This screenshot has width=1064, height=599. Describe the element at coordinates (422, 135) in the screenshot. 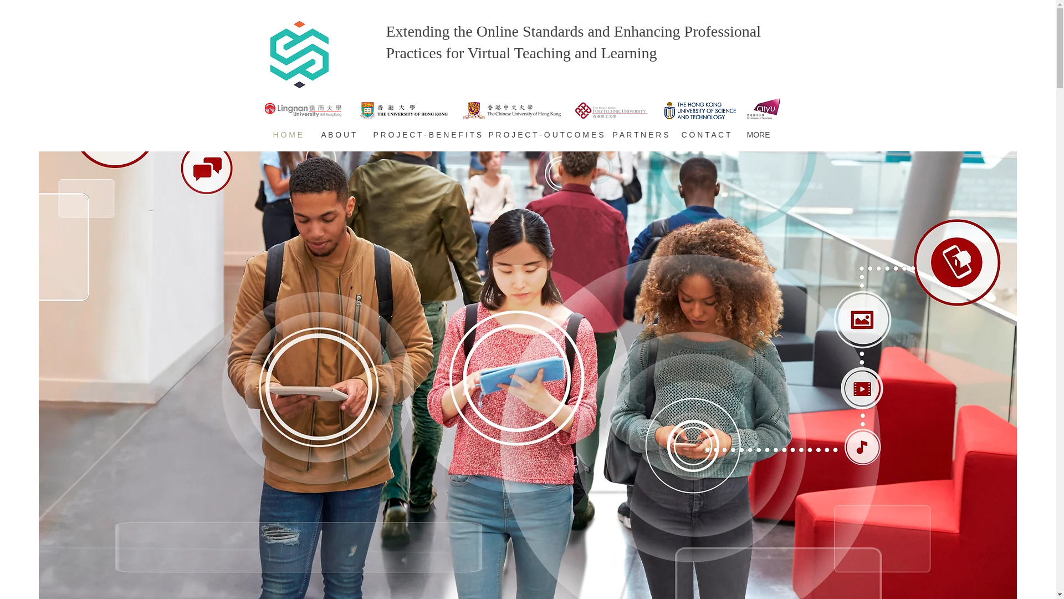

I see `P R O J E C T - B E N E F I T S` at that location.